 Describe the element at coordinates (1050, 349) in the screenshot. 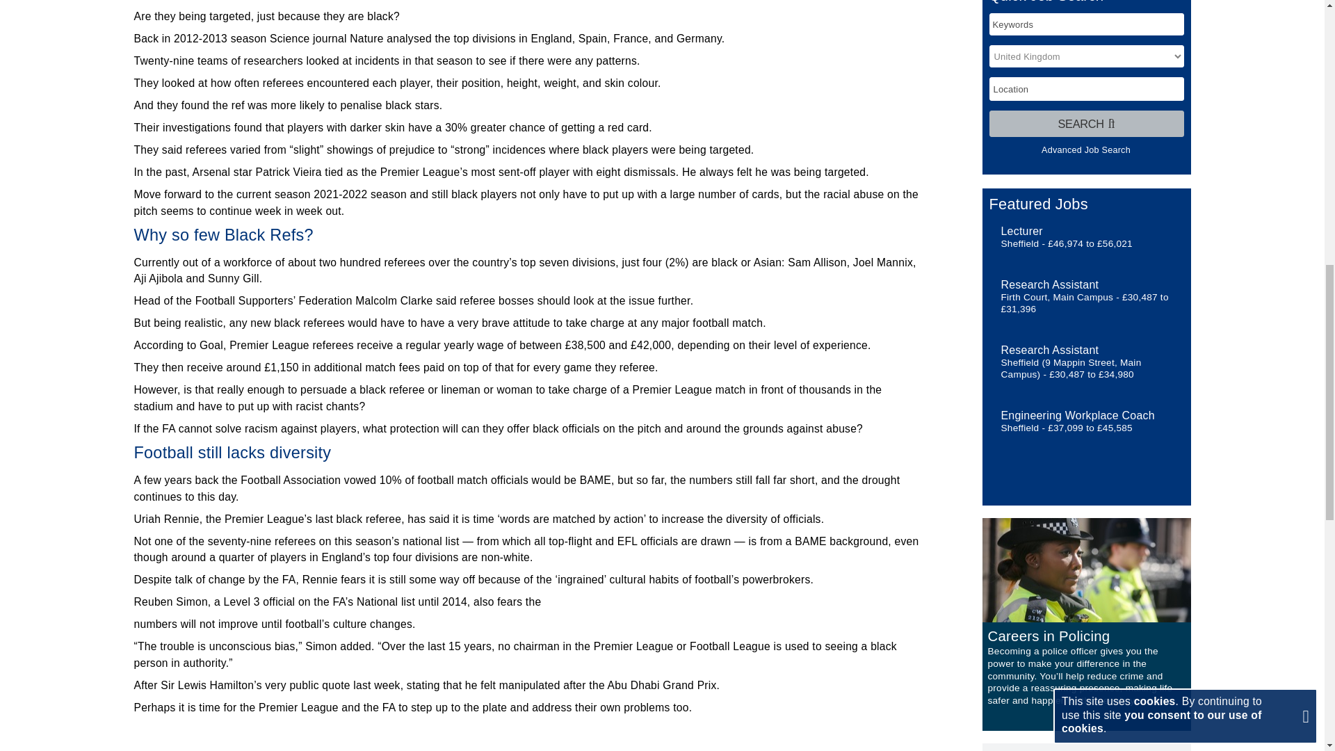

I see `Research Assistant` at that location.